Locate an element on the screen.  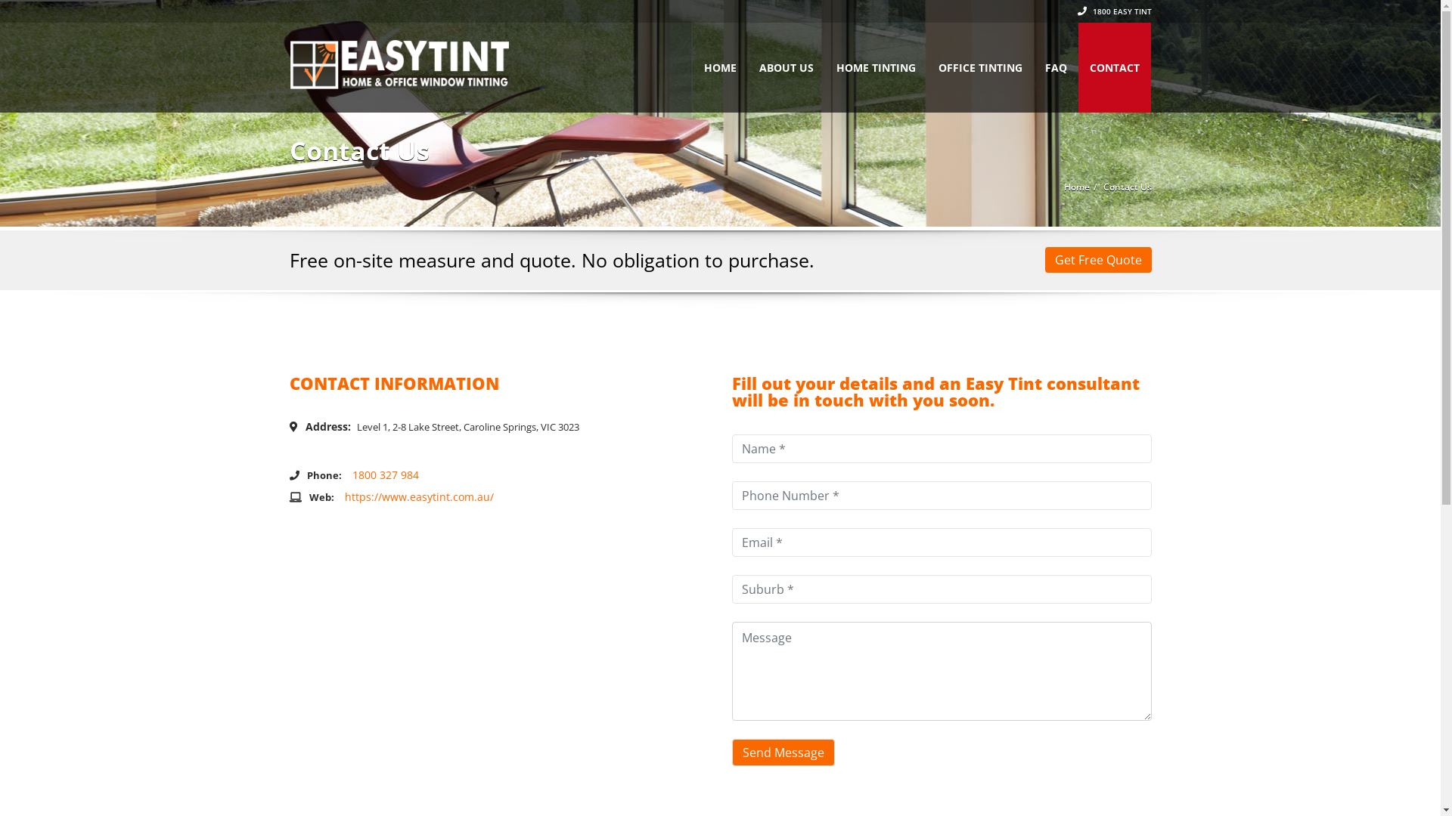
HOME TINTING is located at coordinates (876, 68).